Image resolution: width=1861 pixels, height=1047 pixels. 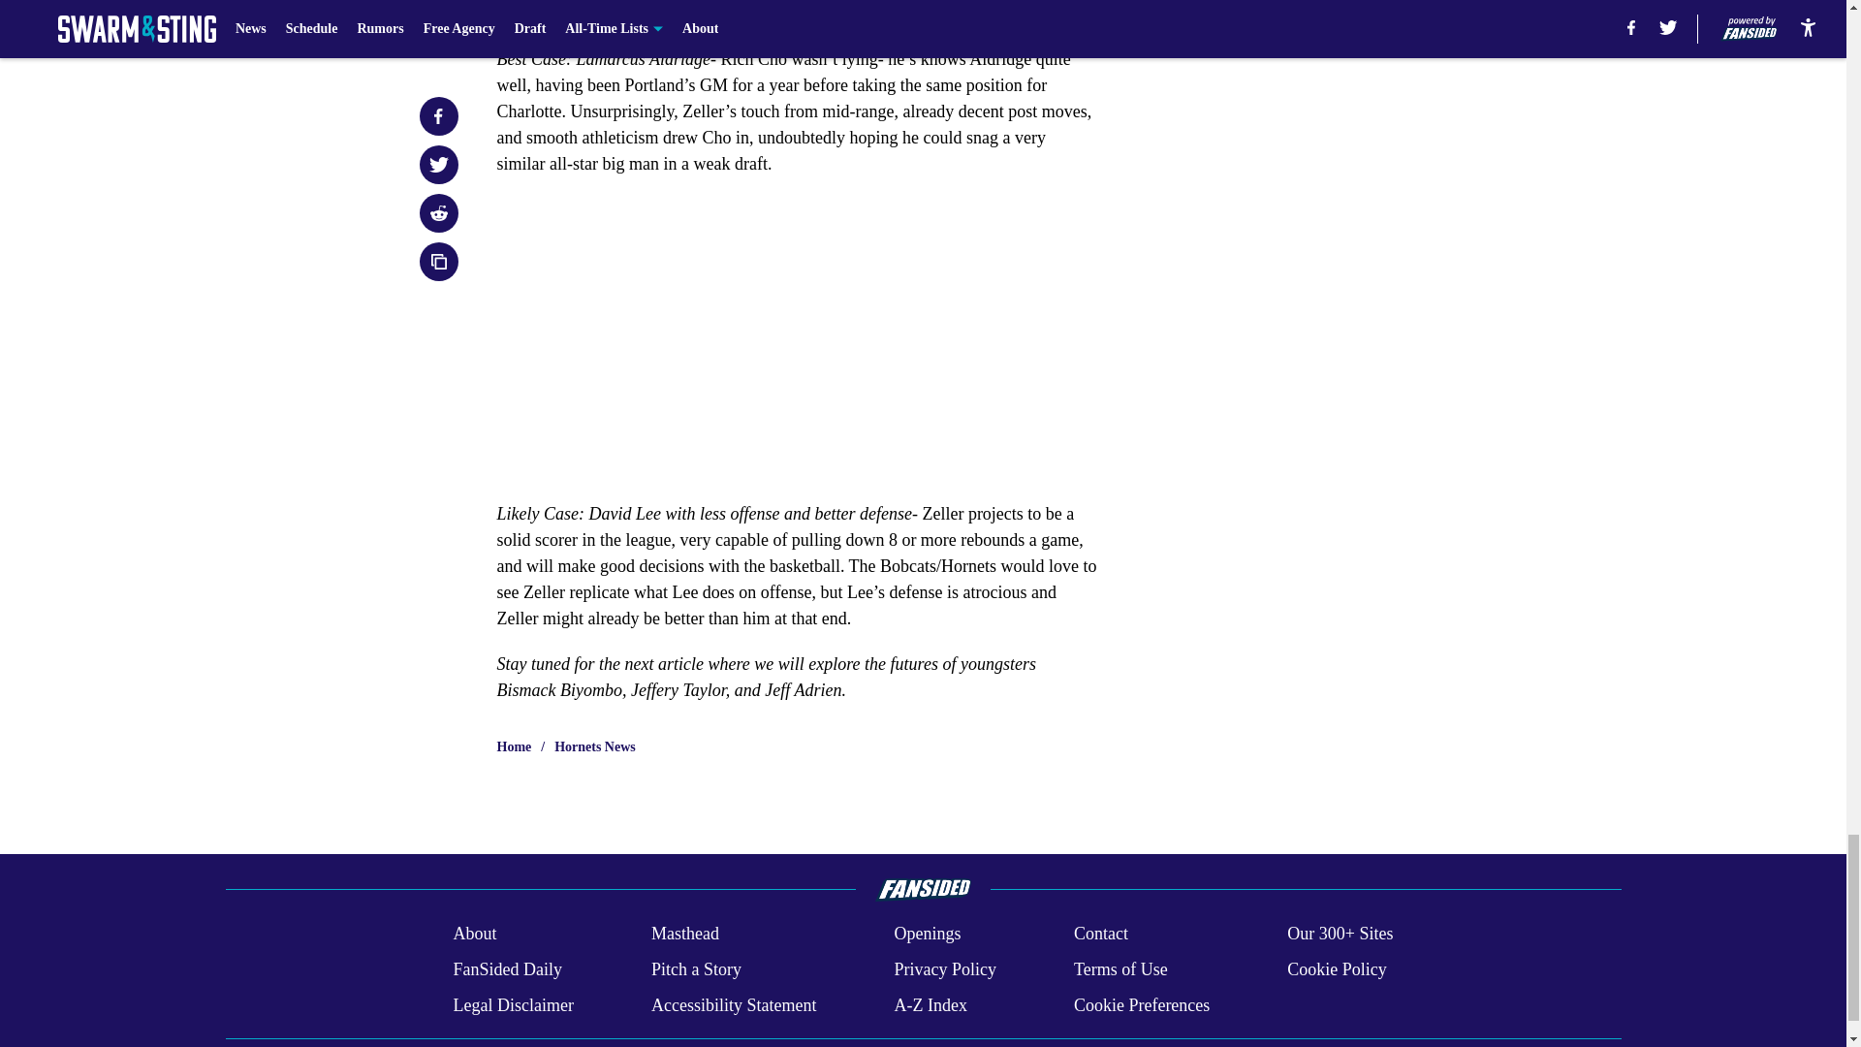 What do you see at coordinates (944, 969) in the screenshot?
I see `Privacy Policy` at bounding box center [944, 969].